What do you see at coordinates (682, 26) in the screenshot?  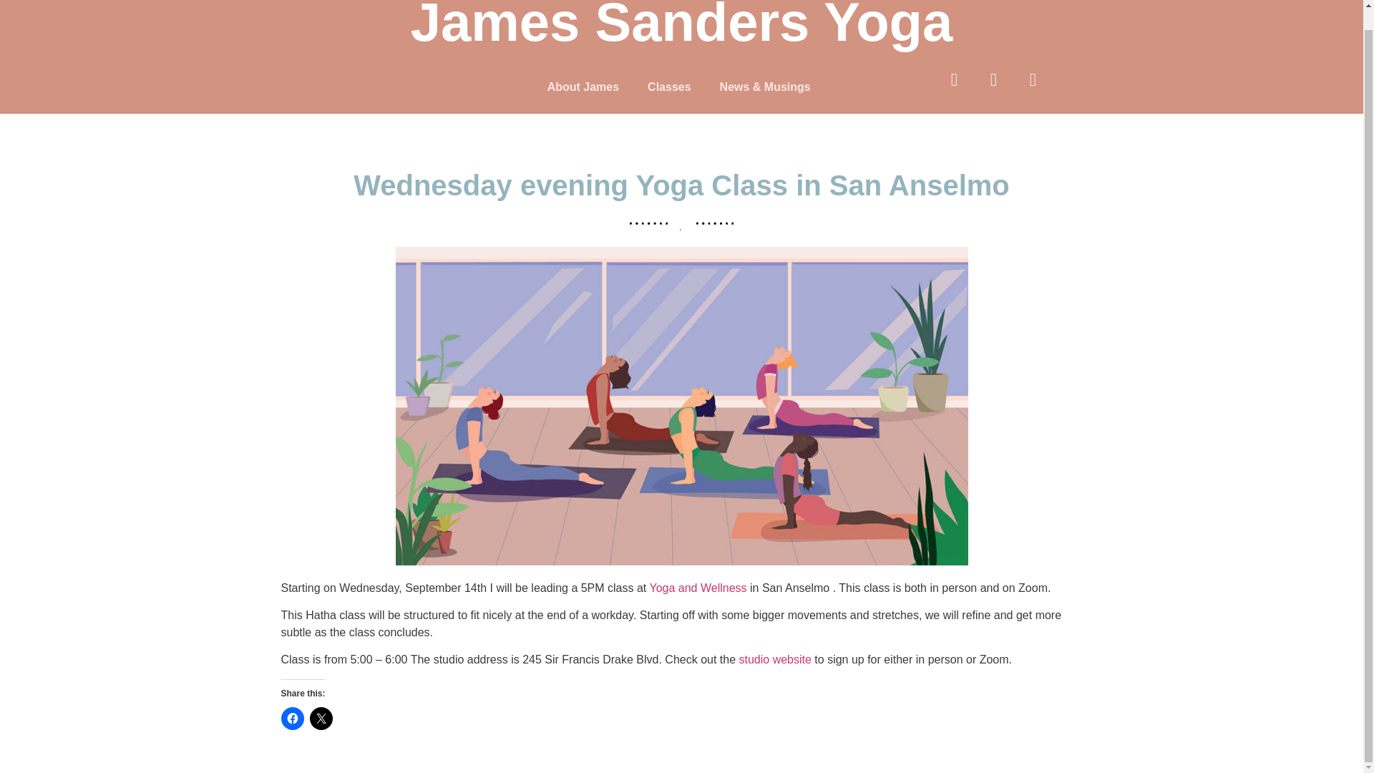 I see `James Sanders Yoga` at bounding box center [682, 26].